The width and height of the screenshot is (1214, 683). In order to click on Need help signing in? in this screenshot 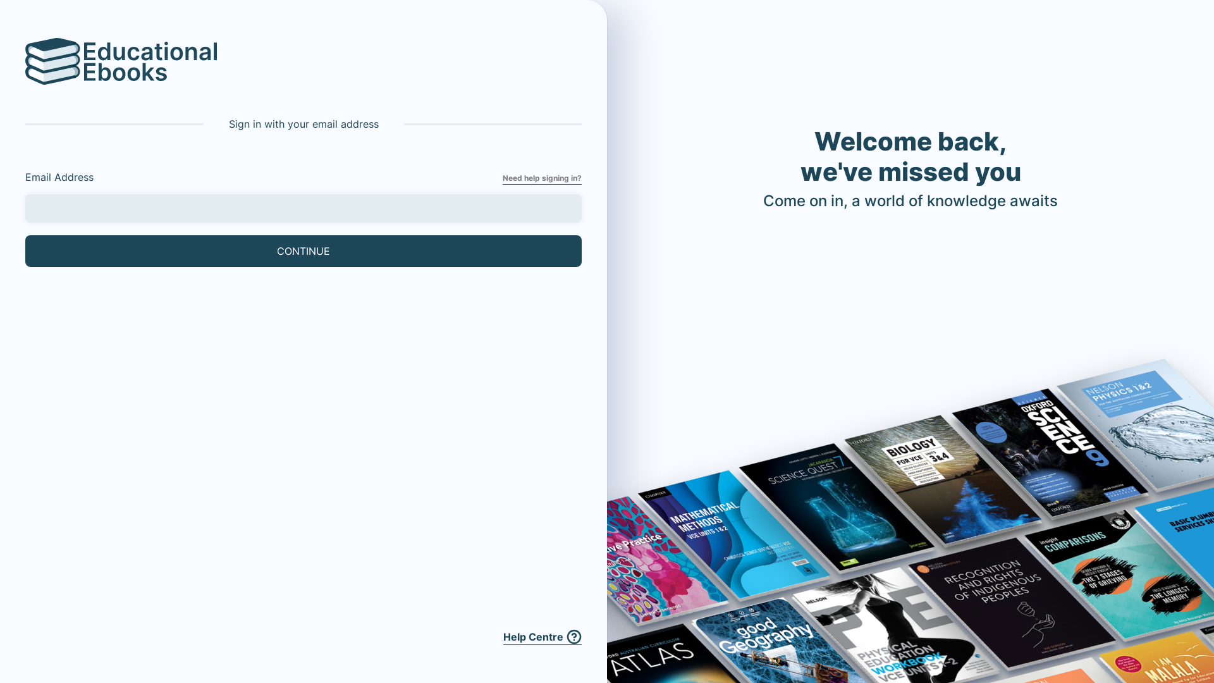, I will do `click(543, 178)`.